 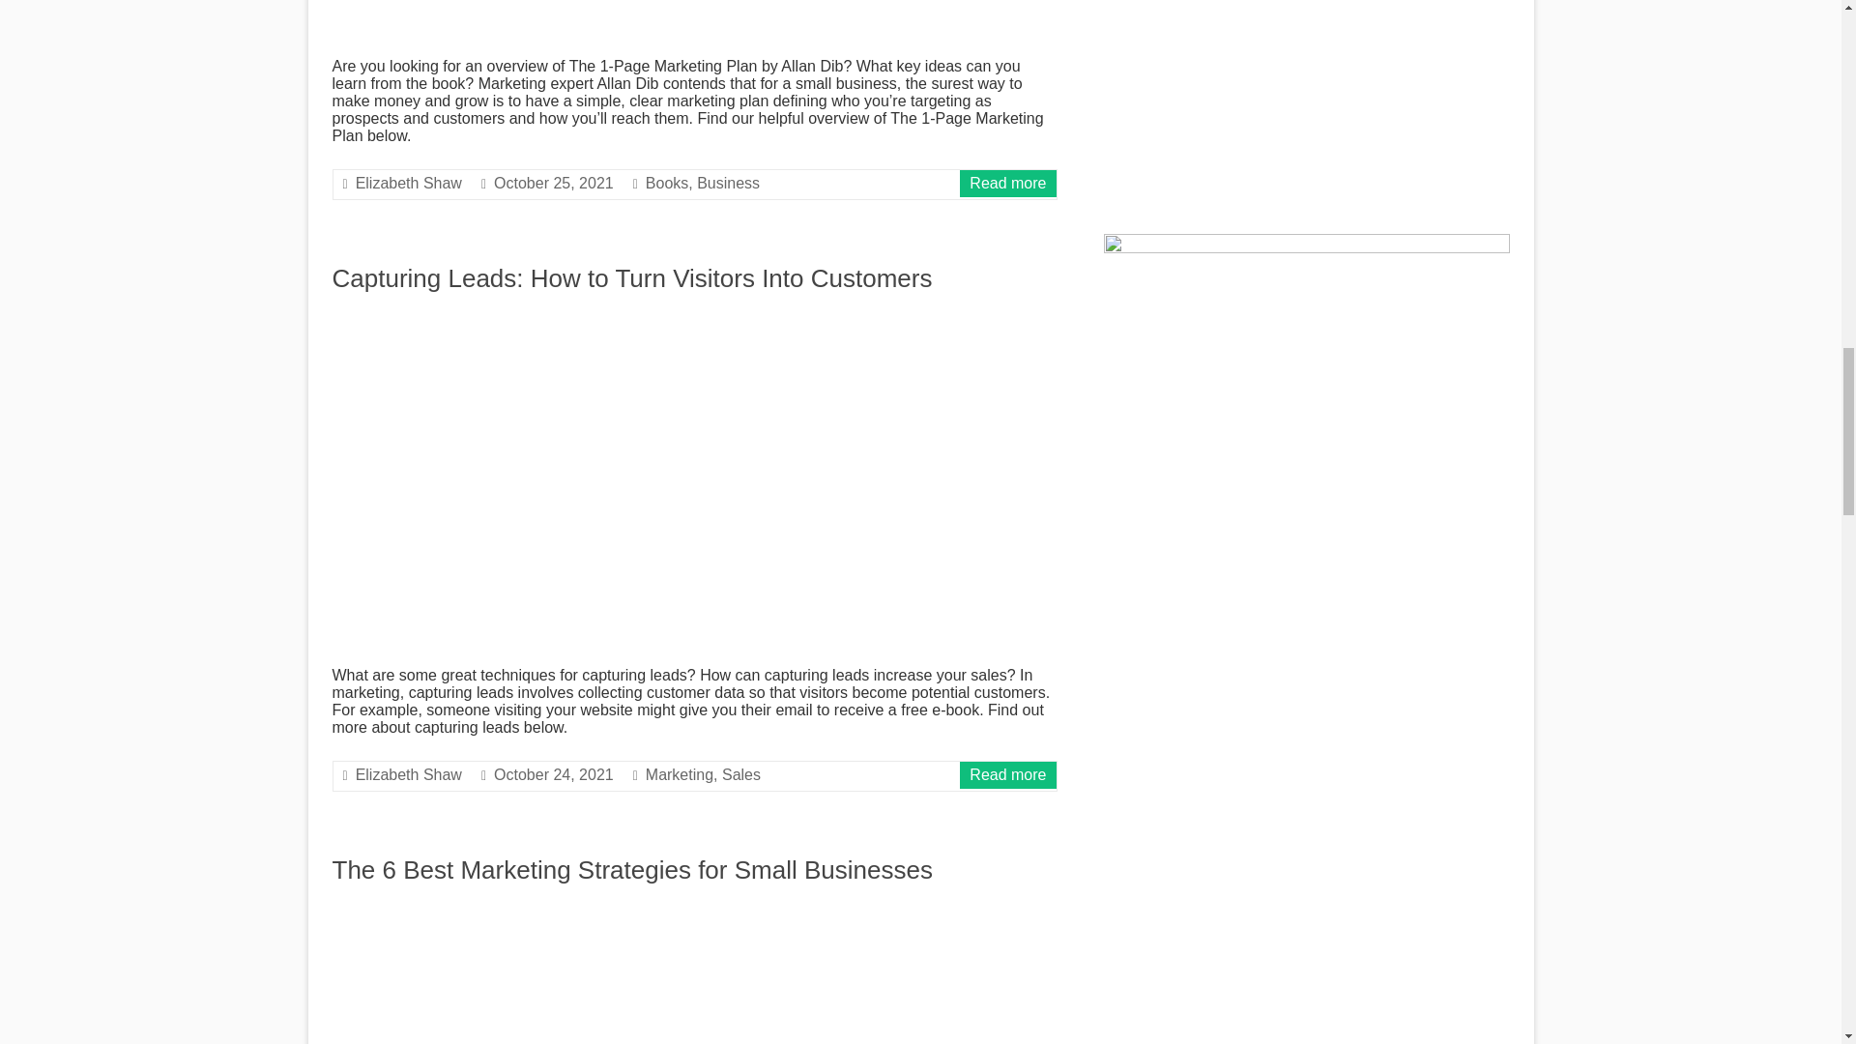 What do you see at coordinates (553, 774) in the screenshot?
I see `October 24, 2021` at bounding box center [553, 774].